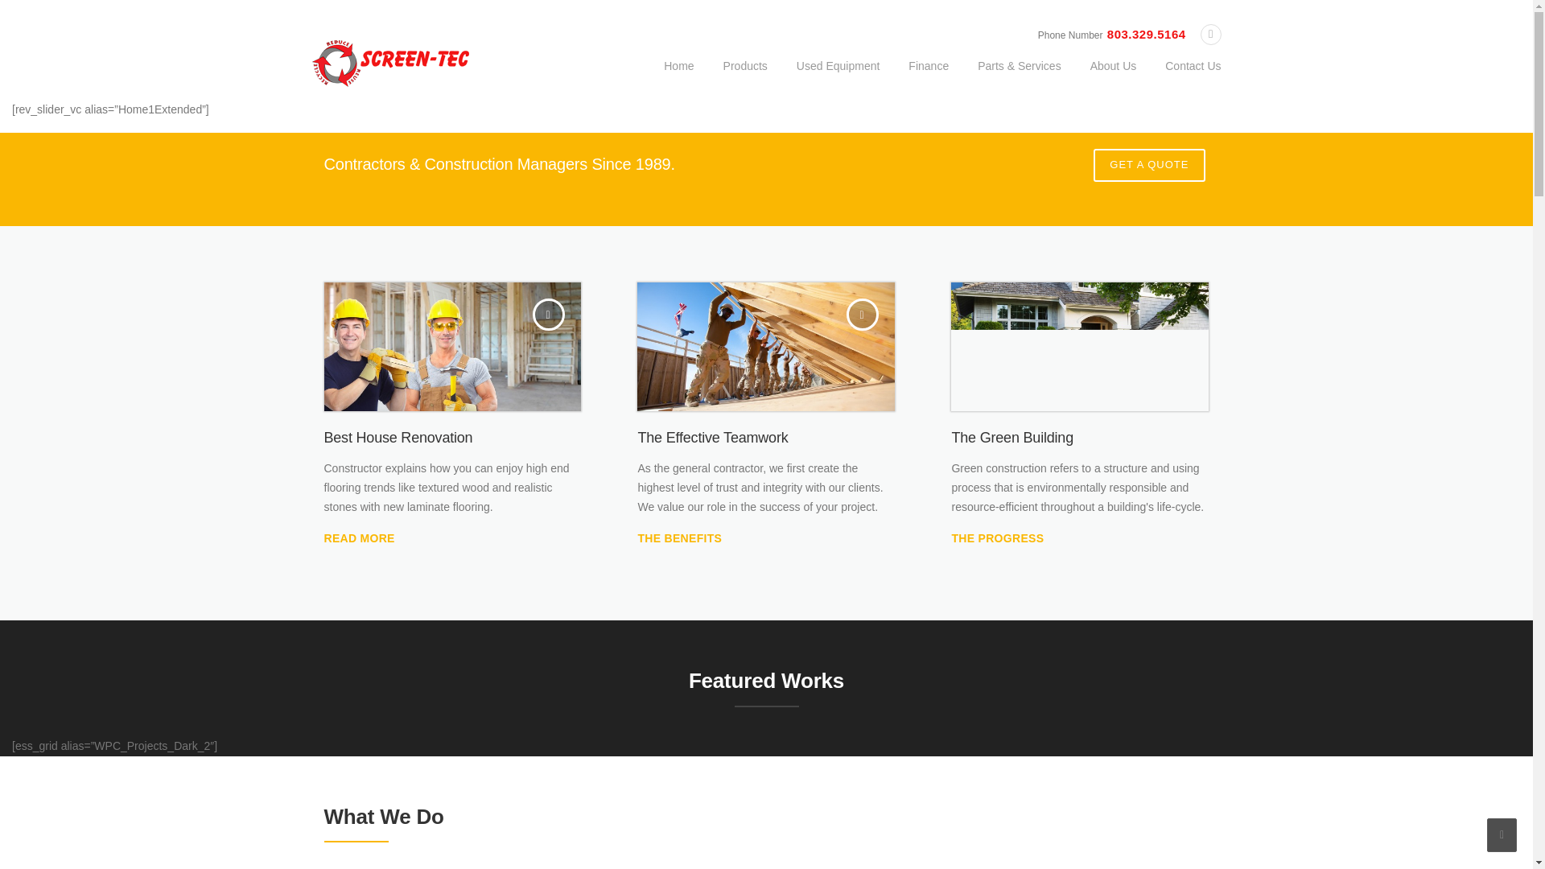 Image resolution: width=1545 pixels, height=869 pixels. Describe the element at coordinates (1210, 34) in the screenshot. I see `Email` at that location.